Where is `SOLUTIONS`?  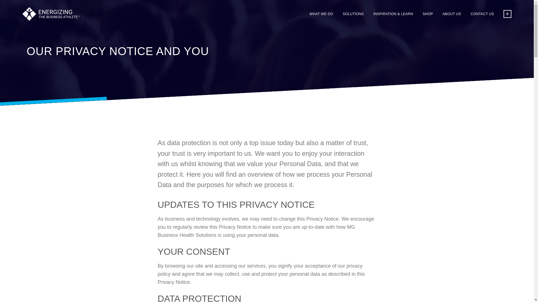
SOLUTIONS is located at coordinates (353, 14).